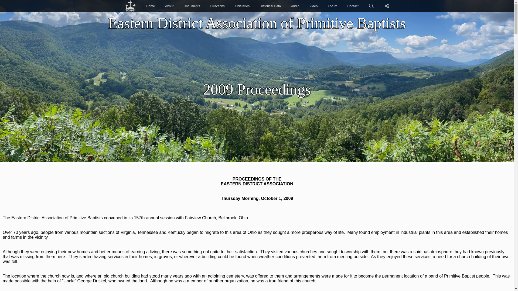  I want to click on Historical Data, so click(270, 6).